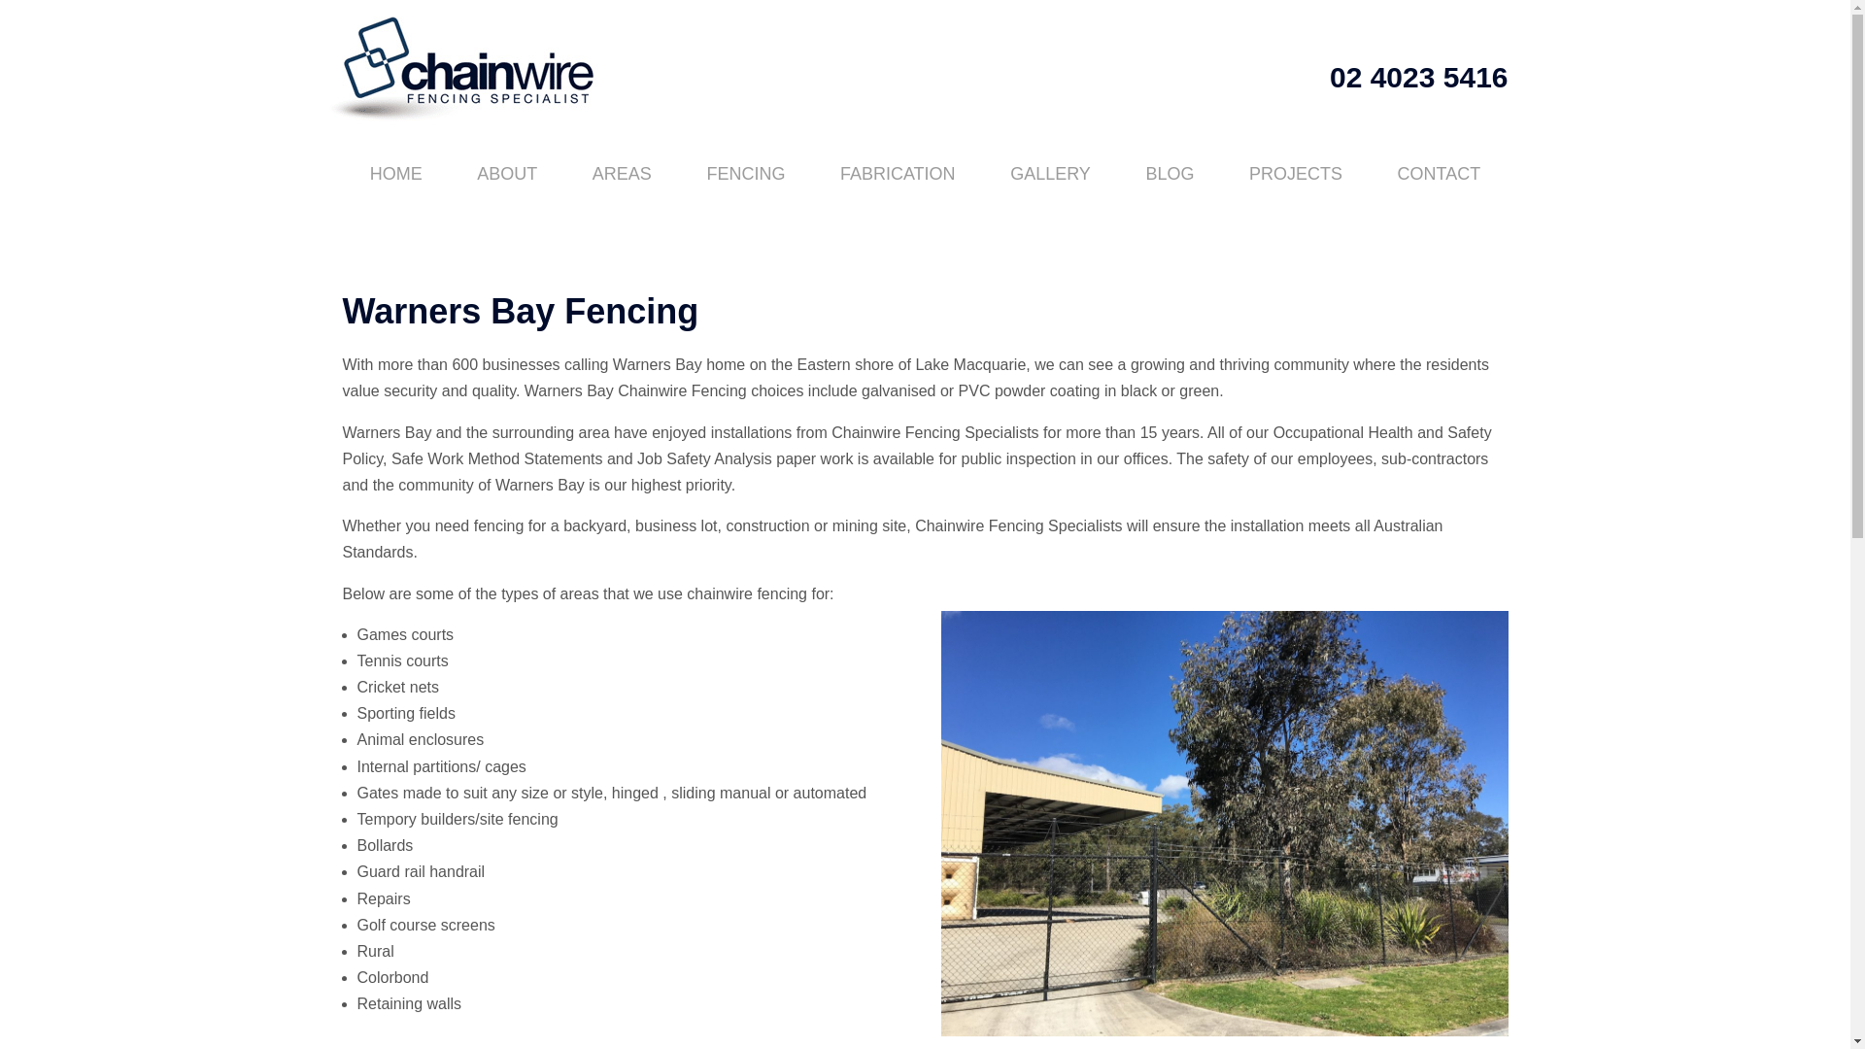 Image resolution: width=1865 pixels, height=1049 pixels. What do you see at coordinates (622, 174) in the screenshot?
I see `AREAS` at bounding box center [622, 174].